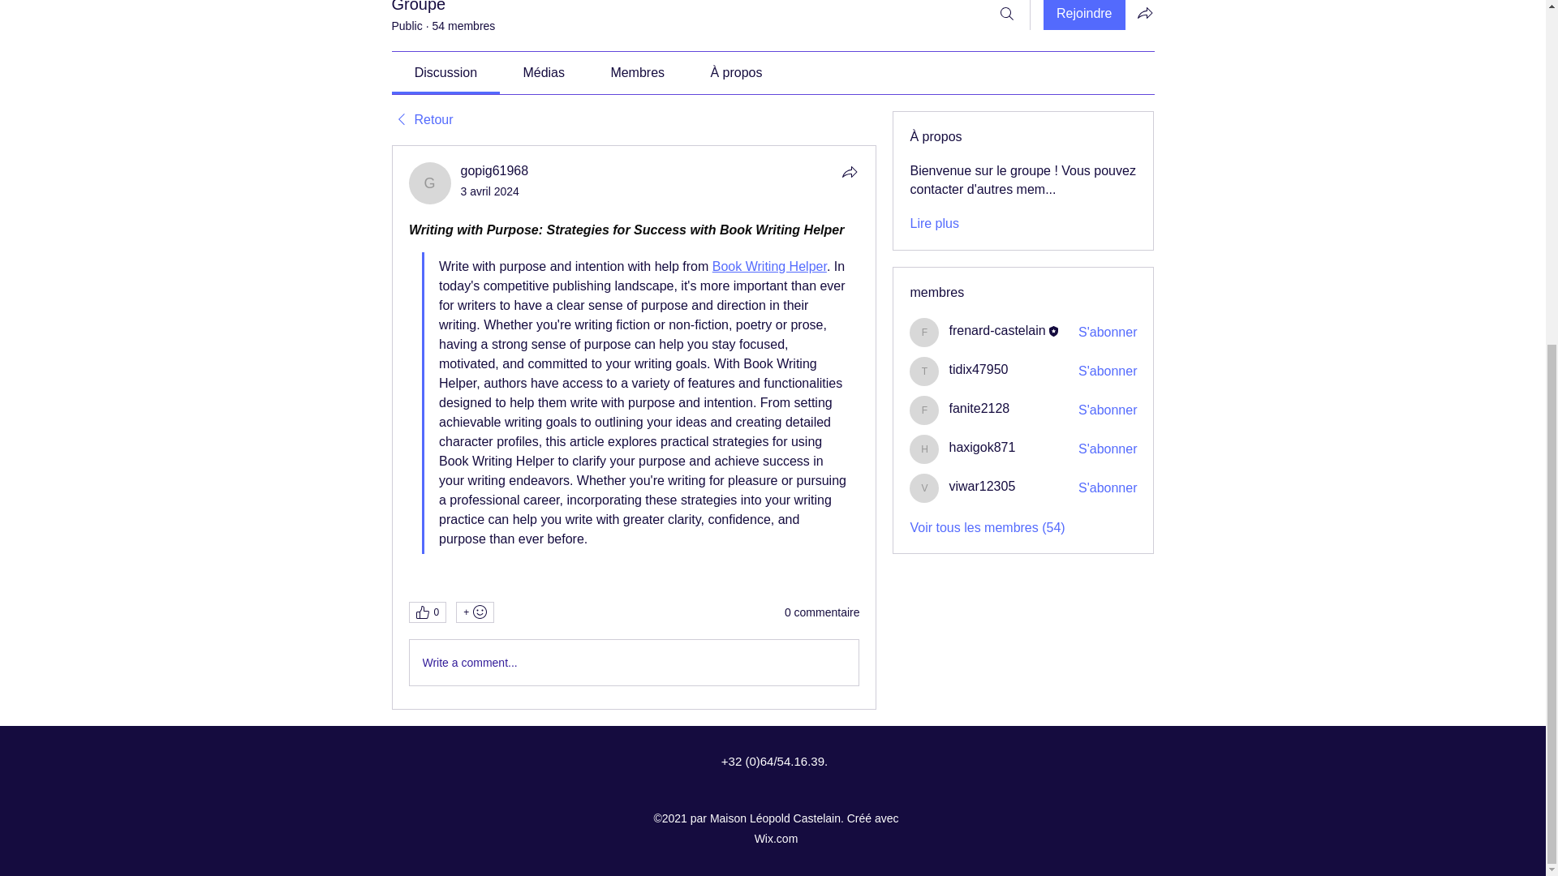 This screenshot has height=876, width=1558. What do you see at coordinates (1107, 410) in the screenshot?
I see `S'abonner` at bounding box center [1107, 410].